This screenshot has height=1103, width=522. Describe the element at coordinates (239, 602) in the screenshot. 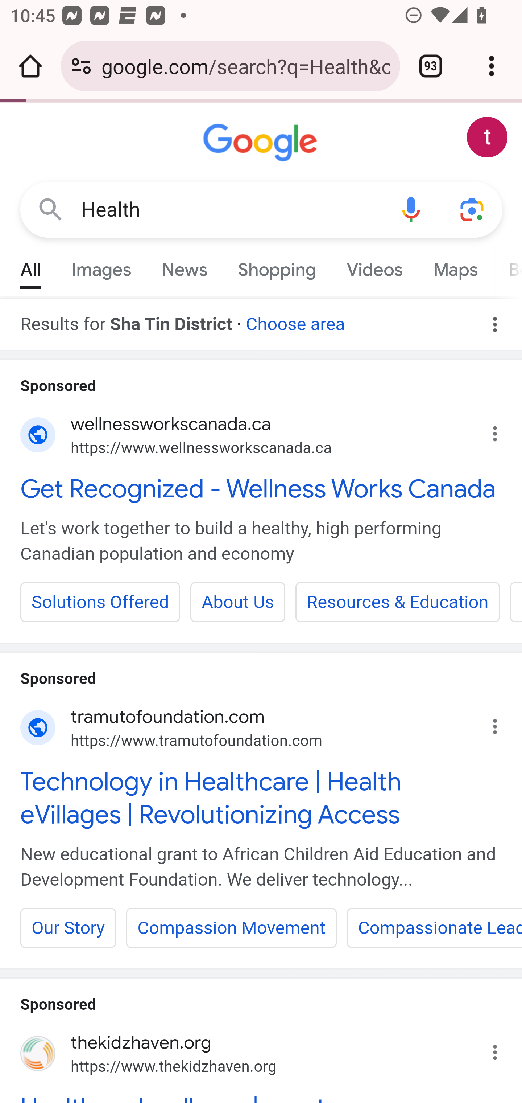

I see `About Us` at that location.